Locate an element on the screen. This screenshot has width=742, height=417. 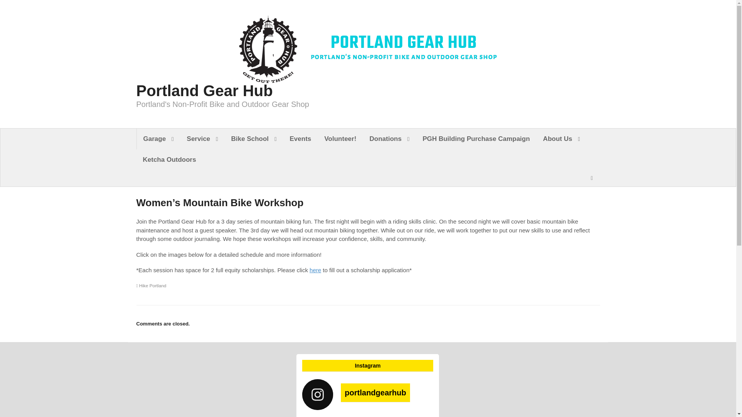
Bike School is located at coordinates (254, 138).